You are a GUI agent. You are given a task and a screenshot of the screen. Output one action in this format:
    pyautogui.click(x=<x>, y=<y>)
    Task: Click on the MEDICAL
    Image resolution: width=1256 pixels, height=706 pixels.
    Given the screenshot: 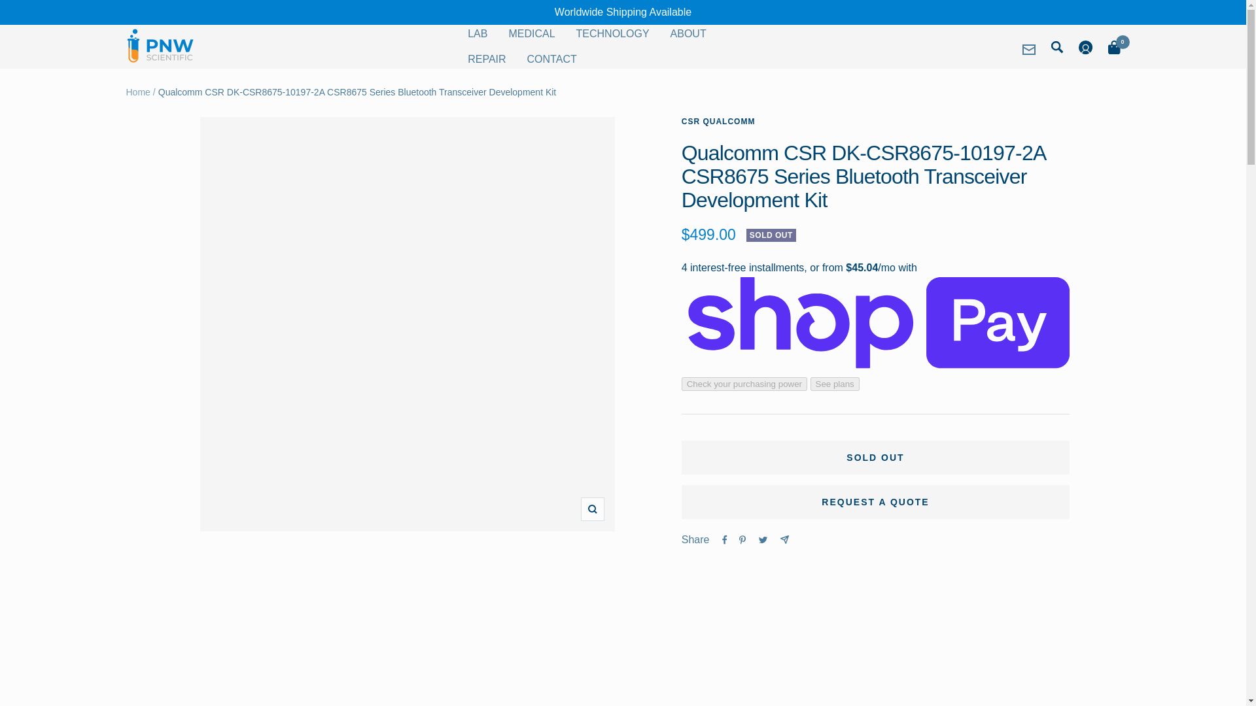 What is the action you would take?
    pyautogui.click(x=531, y=33)
    